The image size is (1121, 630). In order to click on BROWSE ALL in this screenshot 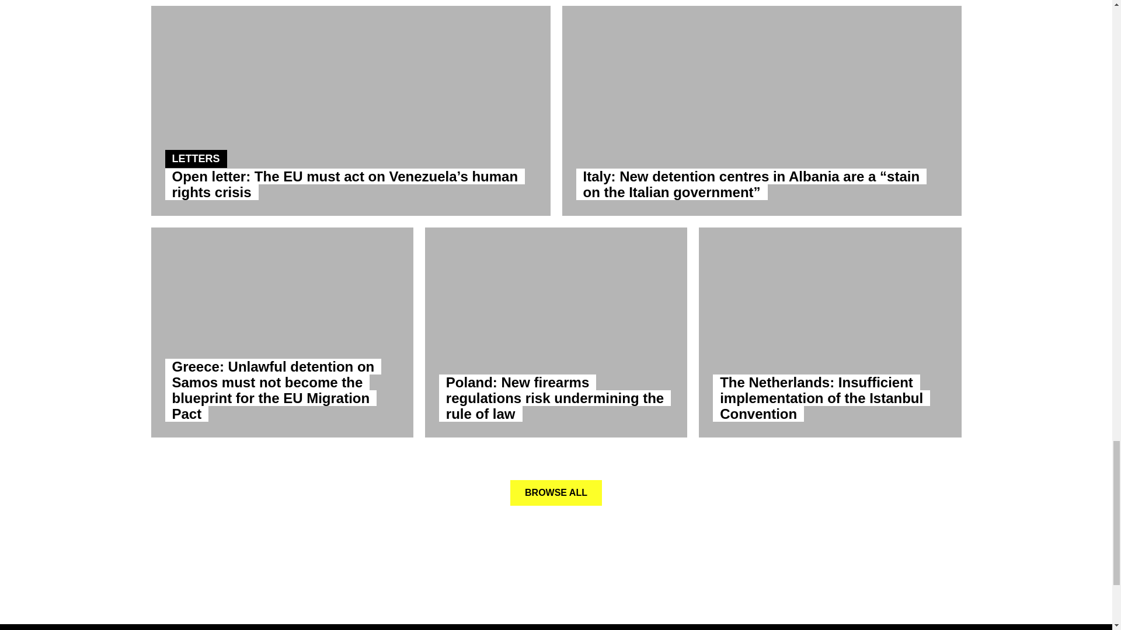, I will do `click(556, 492)`.